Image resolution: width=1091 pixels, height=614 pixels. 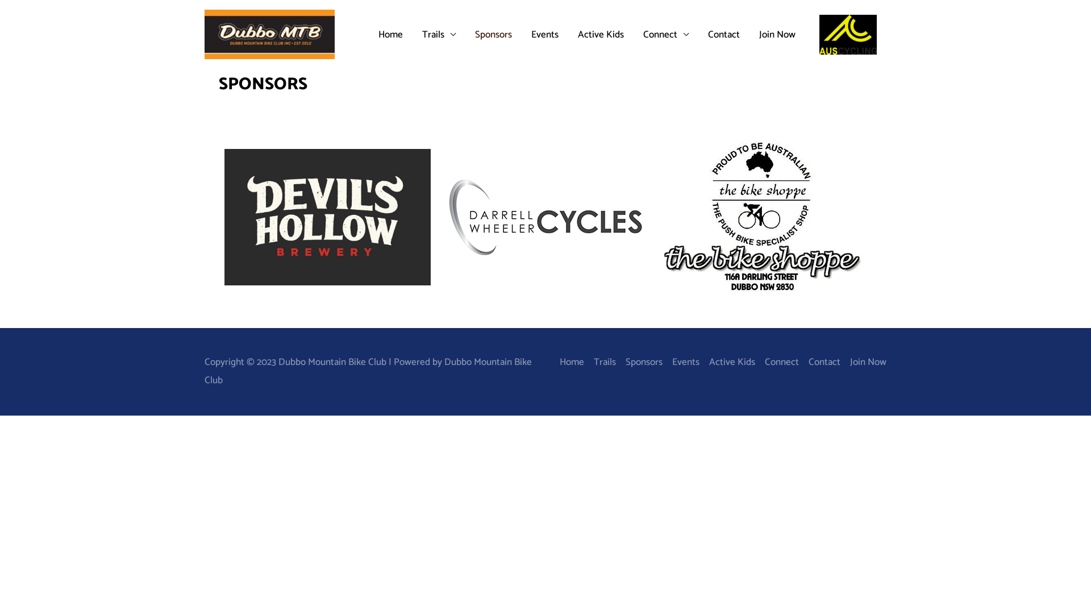 I want to click on Sponsors, so click(x=639, y=362).